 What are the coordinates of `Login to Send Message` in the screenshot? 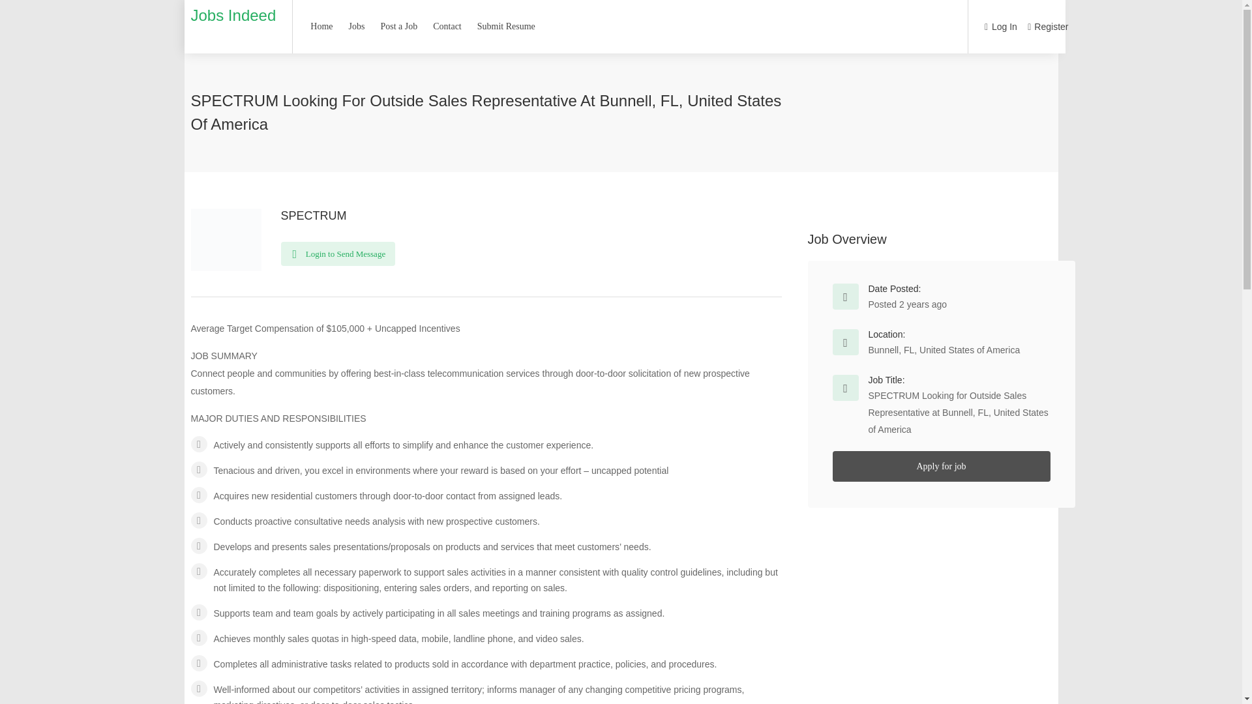 It's located at (338, 254).